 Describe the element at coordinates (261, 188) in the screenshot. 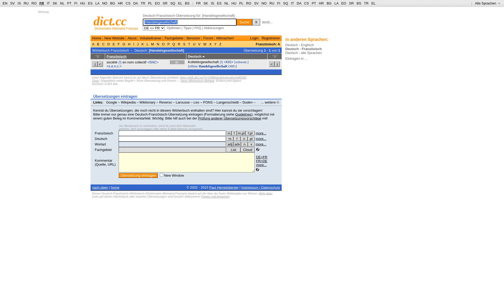

I see `Impressum / Datenschutz` at that location.